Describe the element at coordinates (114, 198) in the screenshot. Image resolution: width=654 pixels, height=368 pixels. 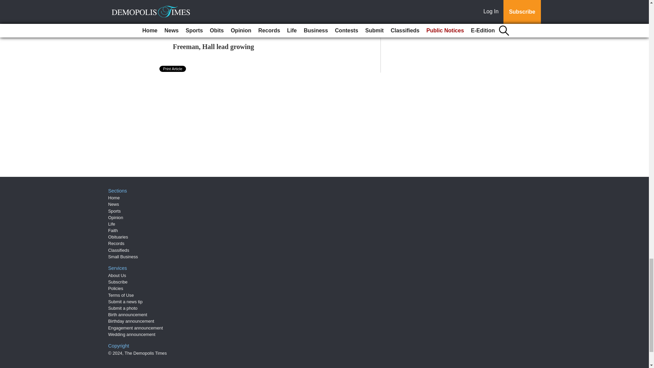
I see `Home` at that location.